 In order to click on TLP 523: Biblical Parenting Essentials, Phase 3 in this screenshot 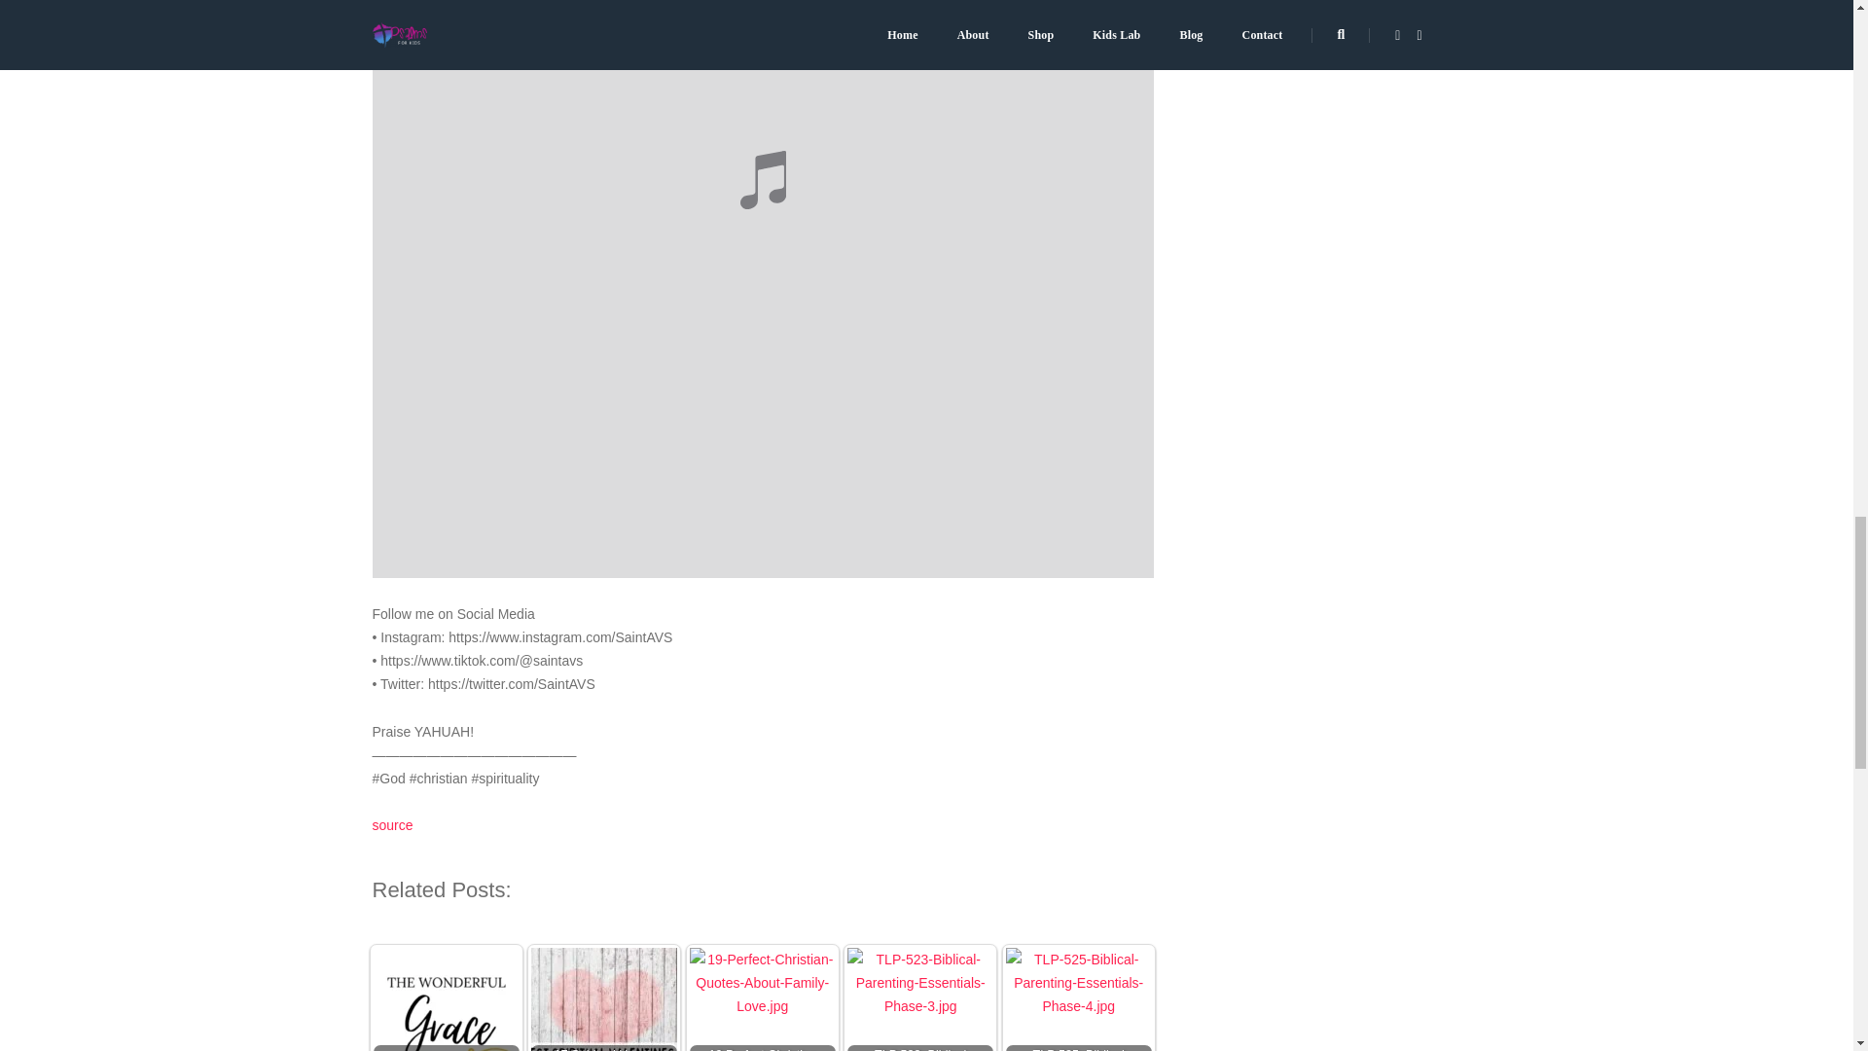, I will do `click(920, 999)`.